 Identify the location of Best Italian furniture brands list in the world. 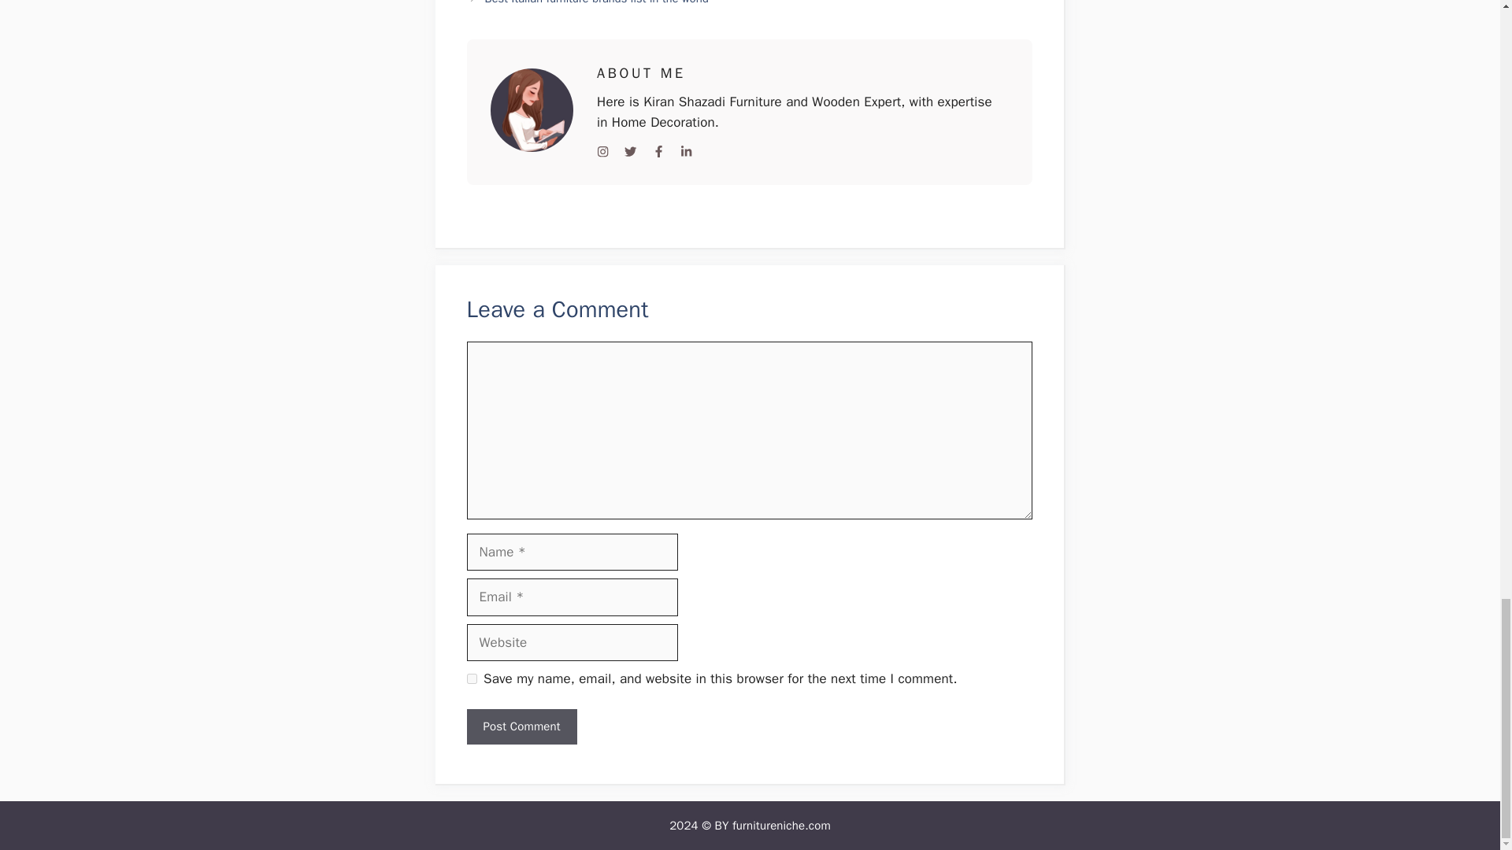
(597, 2).